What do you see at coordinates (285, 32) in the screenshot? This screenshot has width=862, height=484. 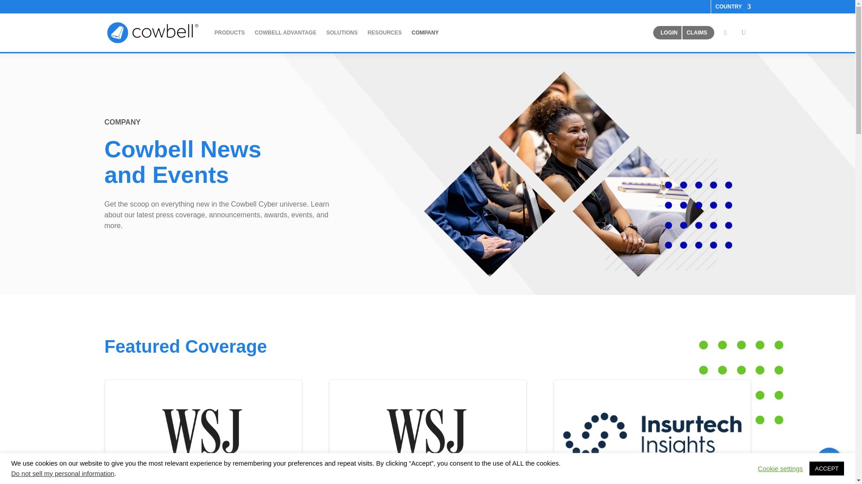 I see `COWBELL ADVANTAGE` at bounding box center [285, 32].